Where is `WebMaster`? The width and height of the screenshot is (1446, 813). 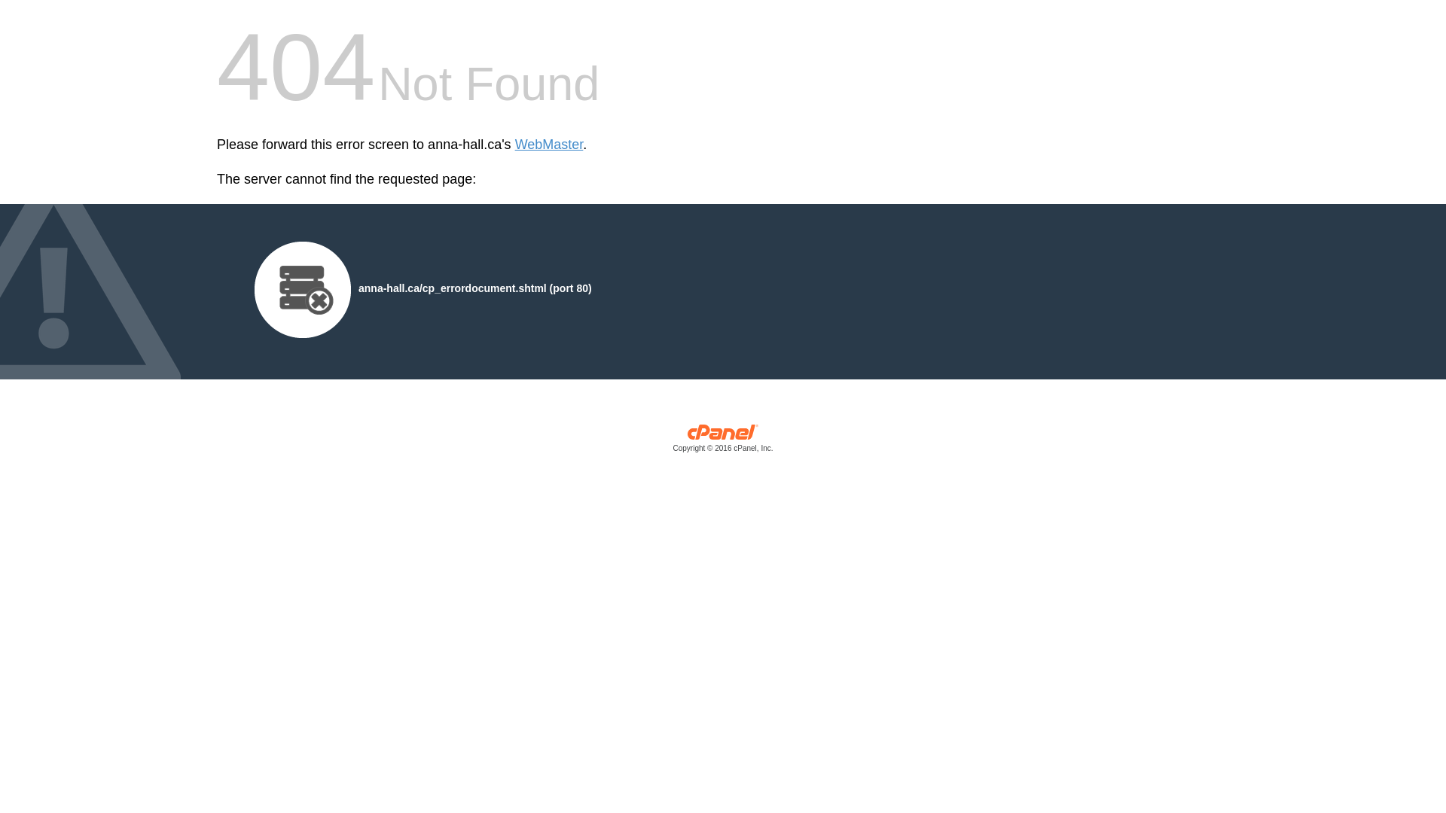 WebMaster is located at coordinates (550, 145).